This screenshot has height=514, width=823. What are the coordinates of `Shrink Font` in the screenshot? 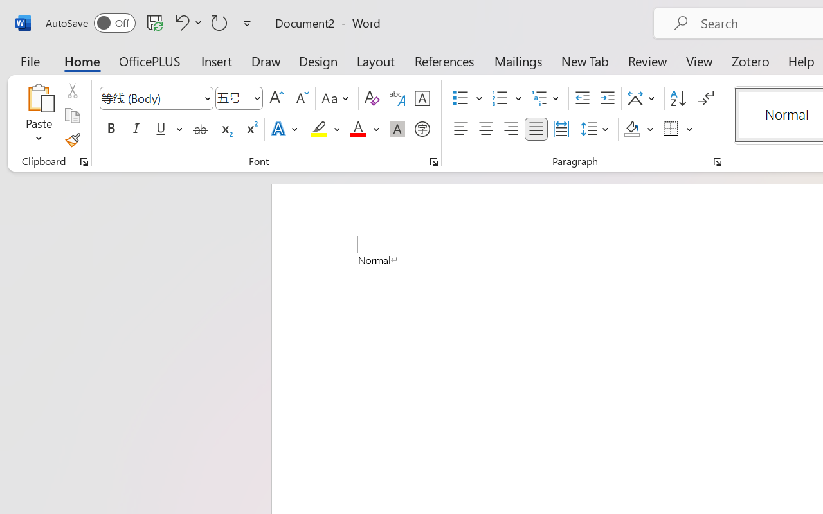 It's located at (301, 98).